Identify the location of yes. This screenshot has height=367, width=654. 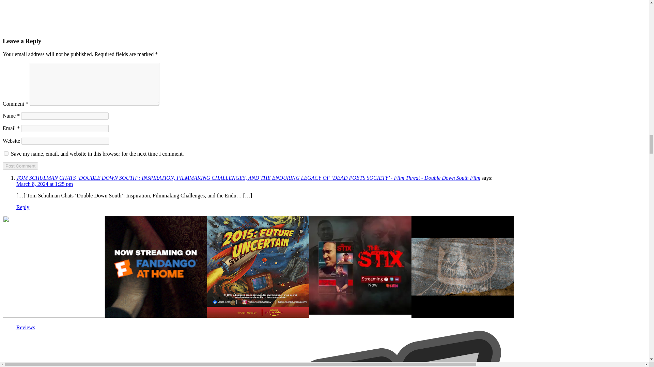
(6, 153).